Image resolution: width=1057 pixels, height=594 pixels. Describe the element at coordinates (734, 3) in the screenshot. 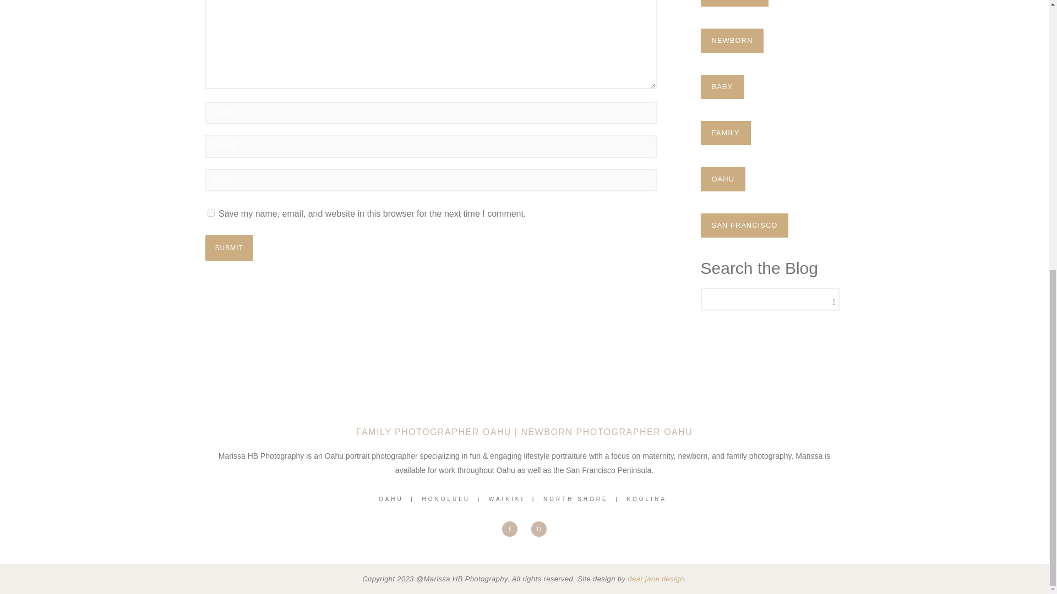

I see `MATERNITY` at that location.